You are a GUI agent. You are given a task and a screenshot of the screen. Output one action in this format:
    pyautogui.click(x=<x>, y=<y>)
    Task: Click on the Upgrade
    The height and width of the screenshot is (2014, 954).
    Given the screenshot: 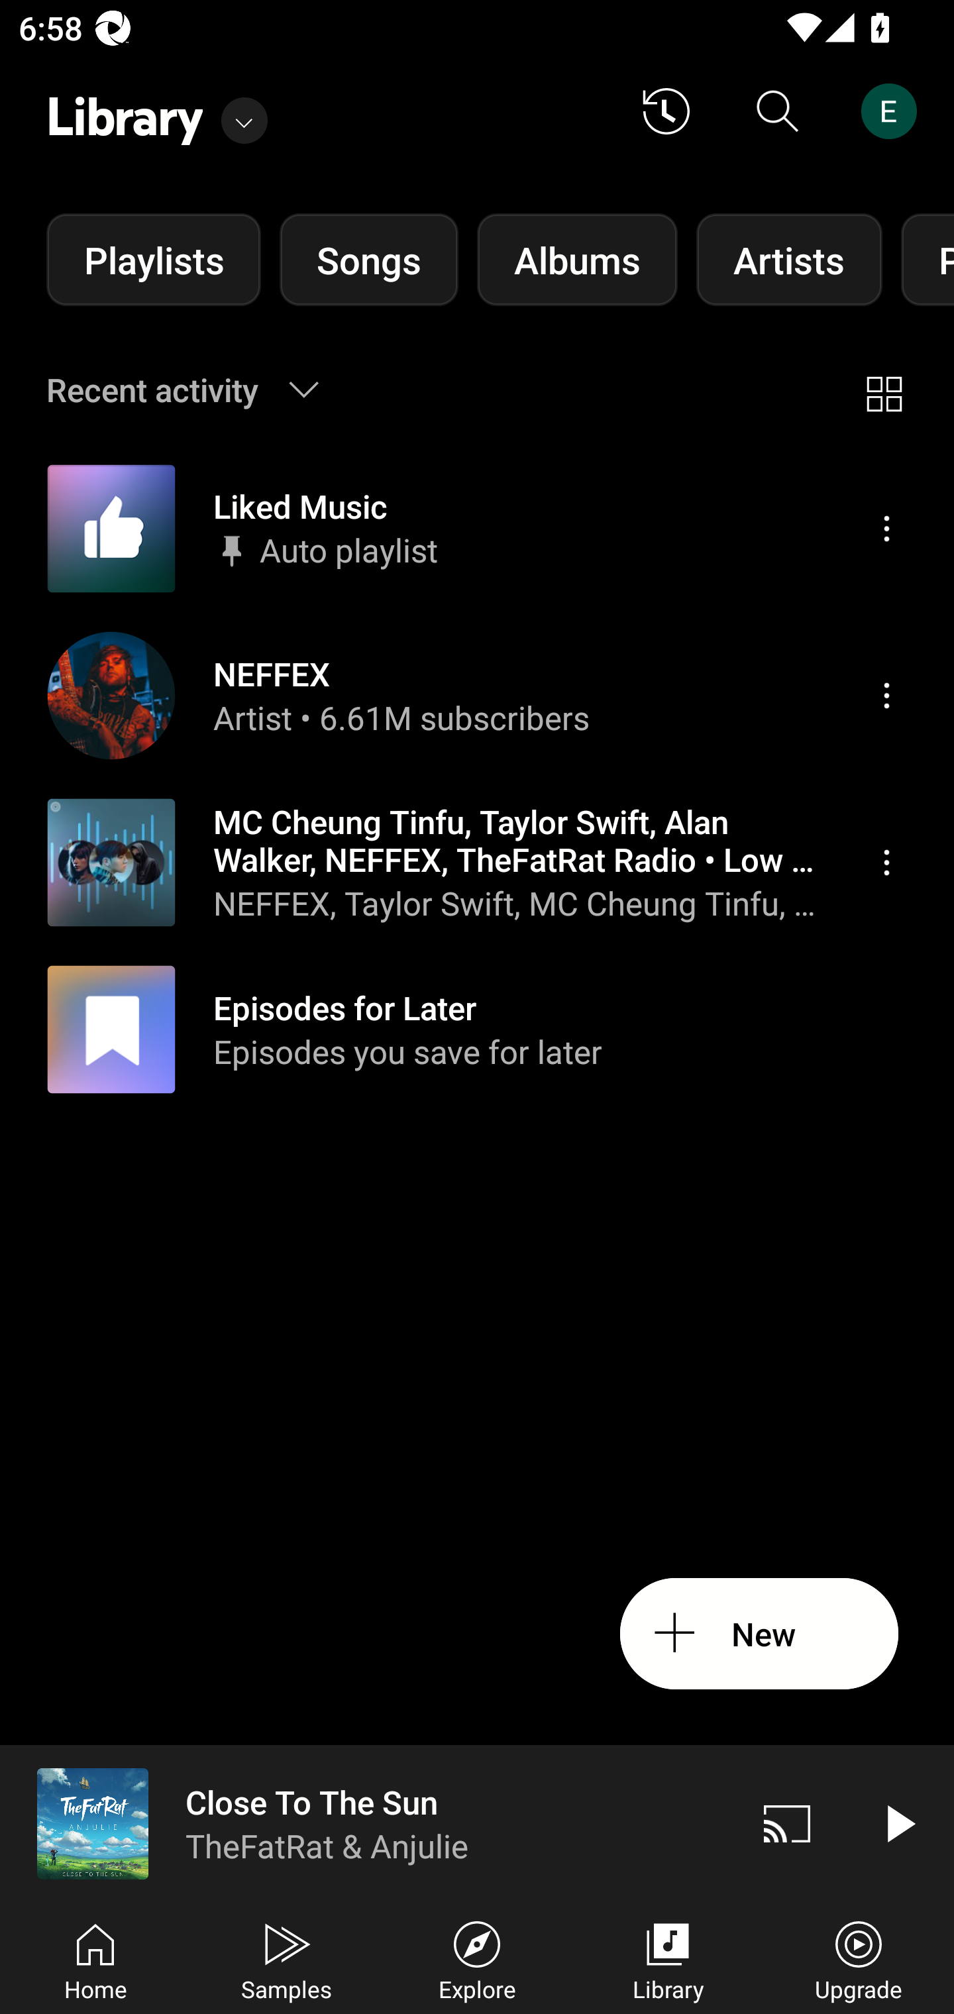 What is the action you would take?
    pyautogui.click(x=859, y=1958)
    